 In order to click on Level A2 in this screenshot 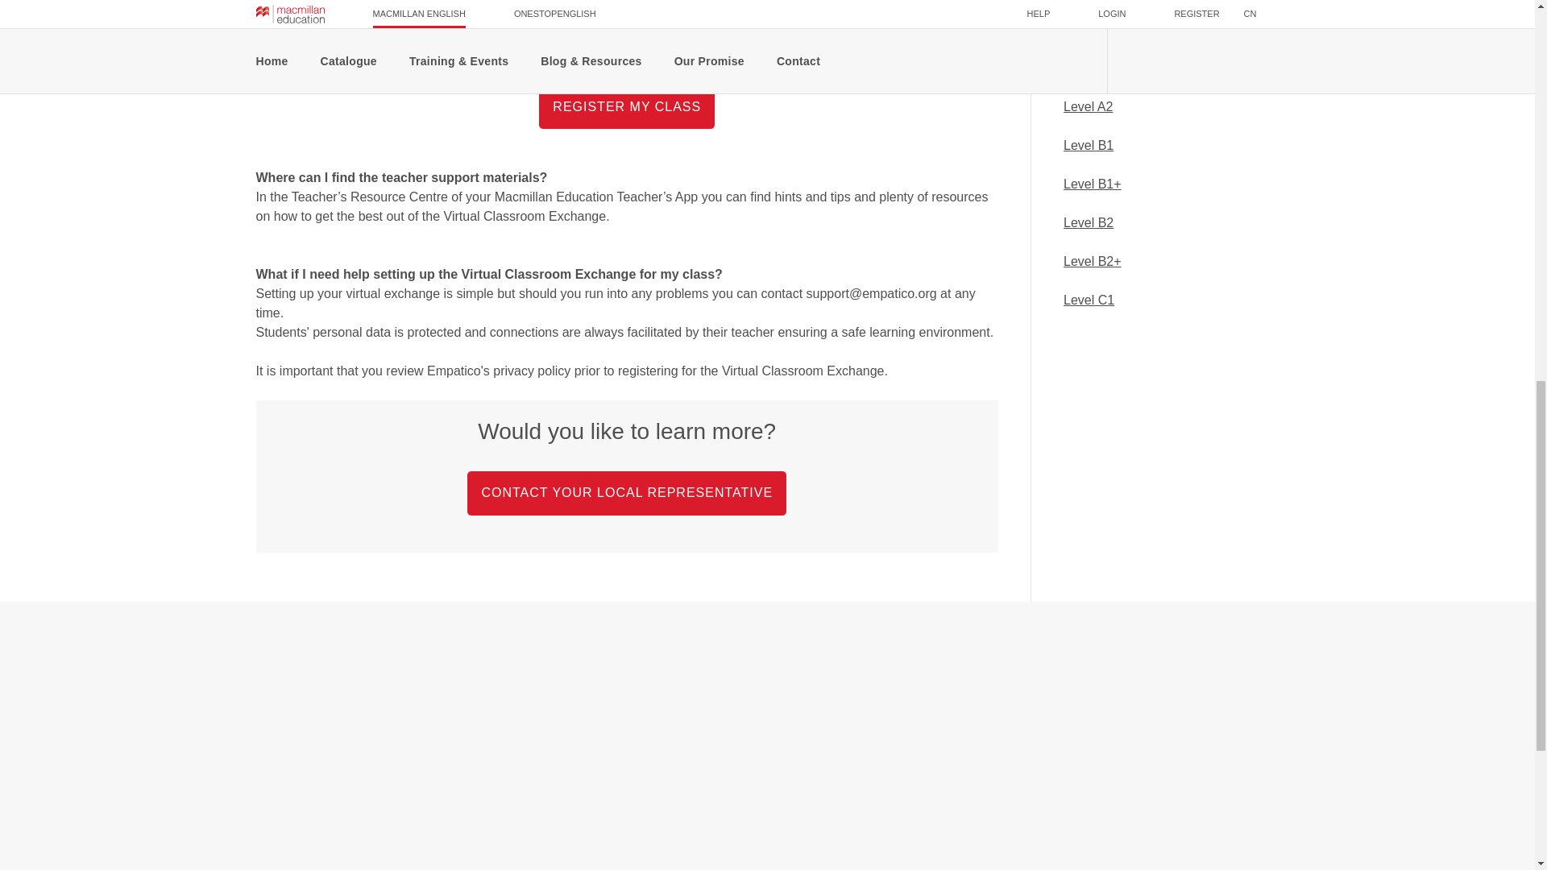, I will do `click(1088, 106)`.